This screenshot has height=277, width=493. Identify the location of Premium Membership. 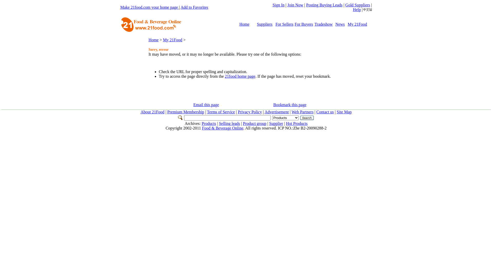
(186, 112).